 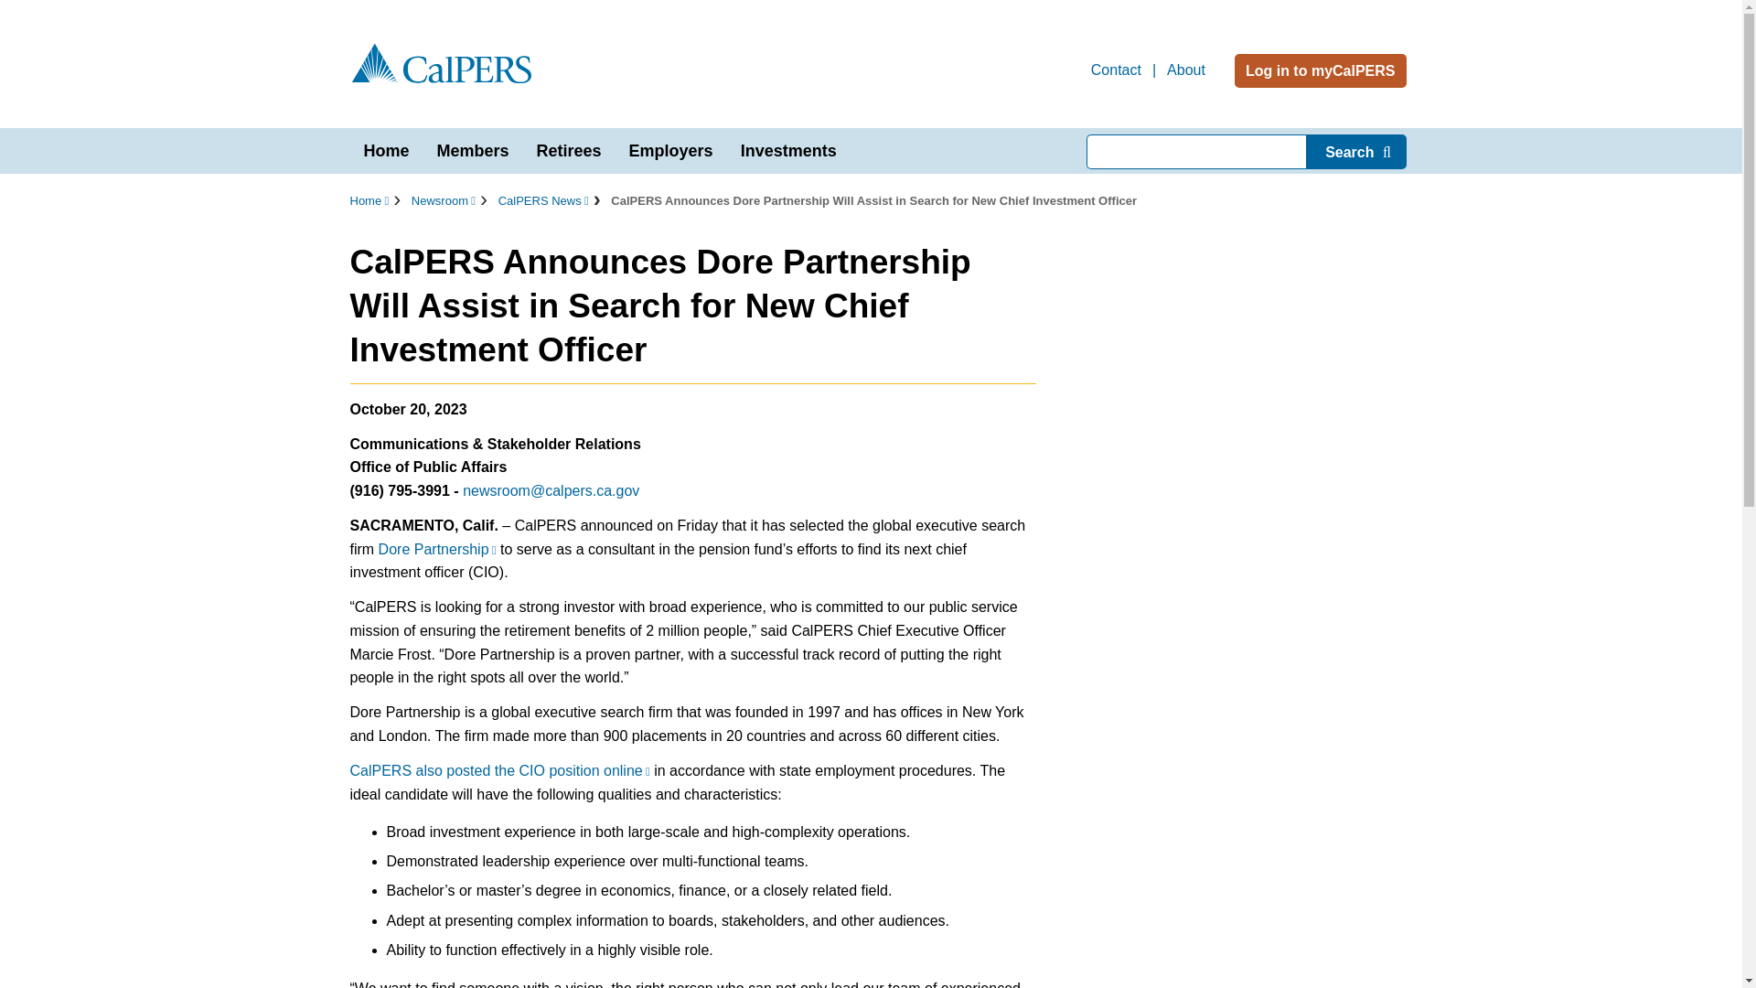 I want to click on Members, so click(x=473, y=151).